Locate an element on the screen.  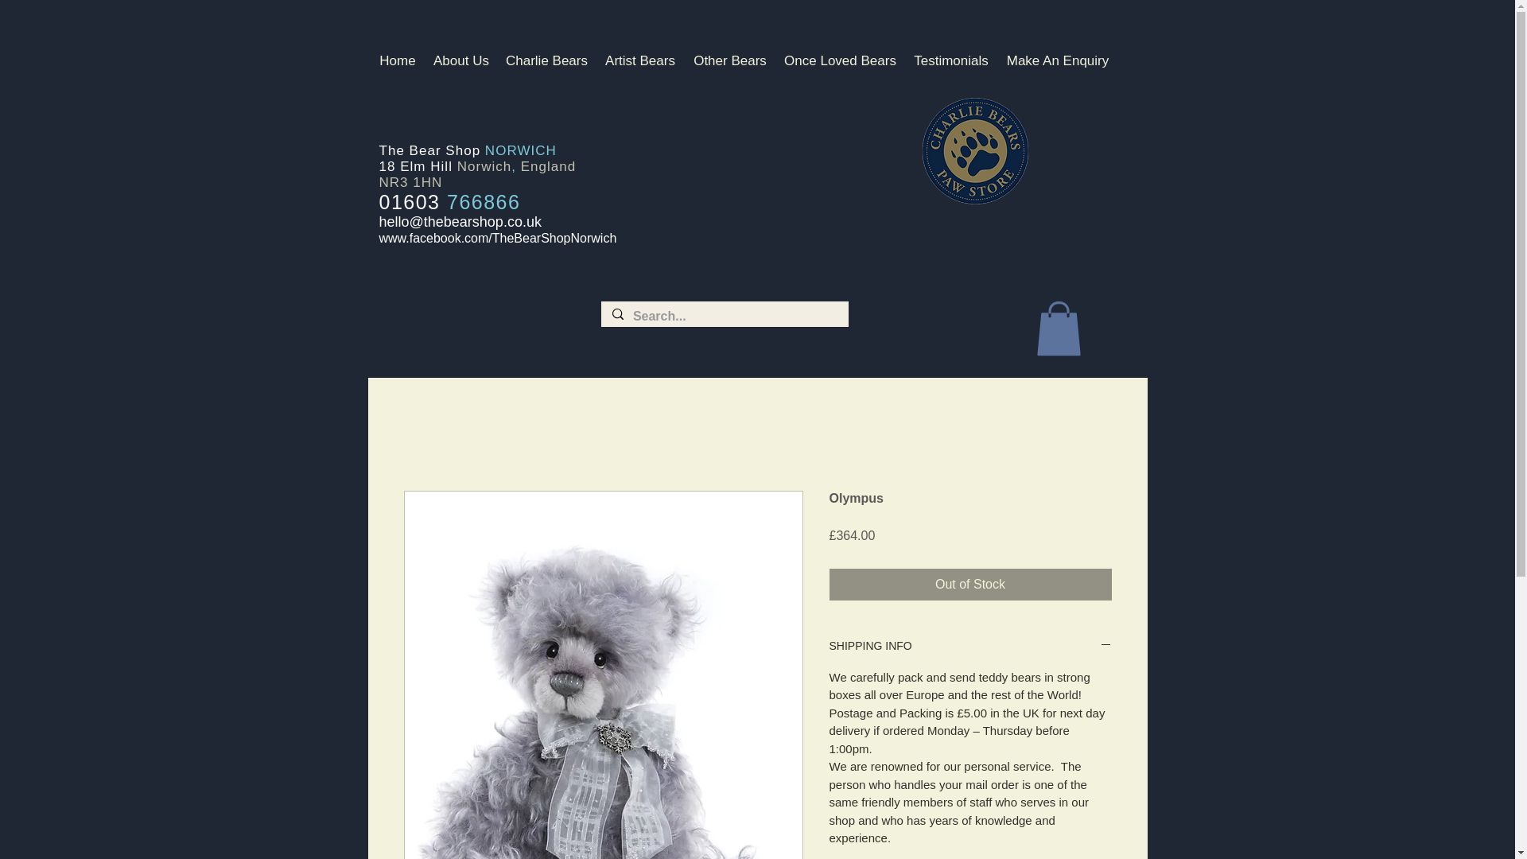
Make An Enquiry is located at coordinates (1057, 60).